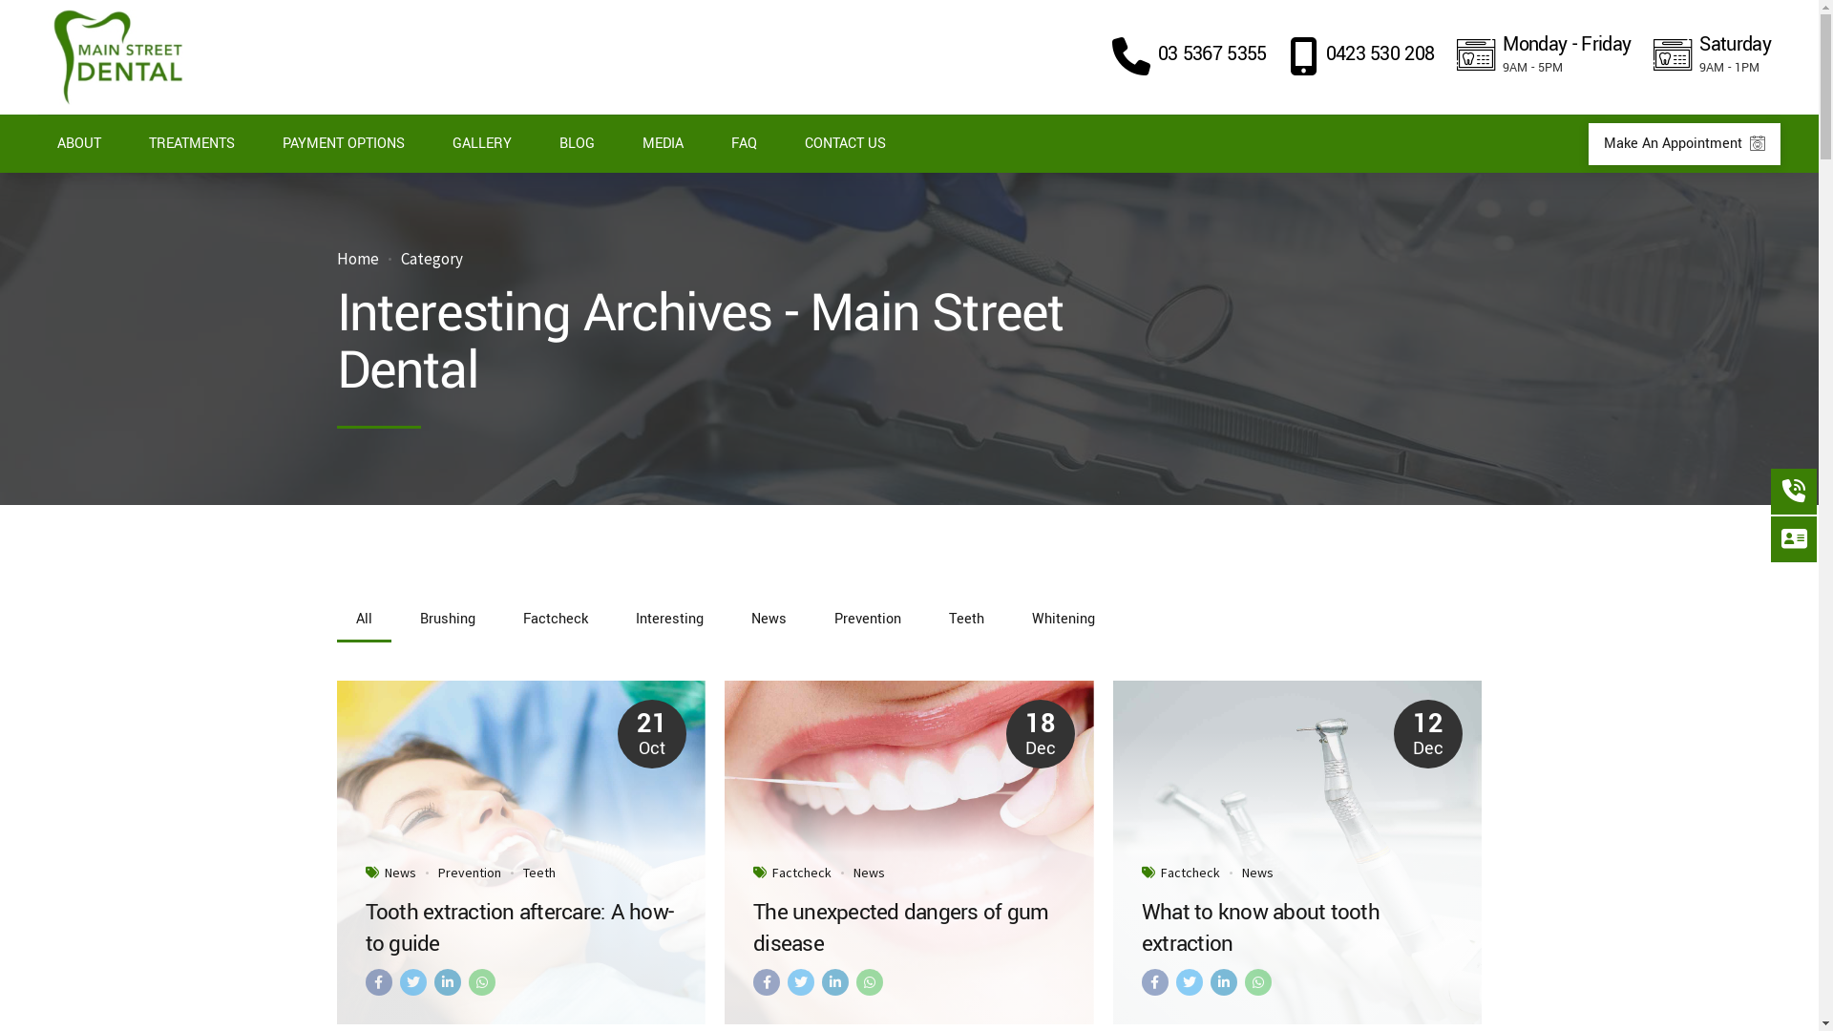 The height and width of the screenshot is (1031, 1833). I want to click on News, so click(1258, 873).